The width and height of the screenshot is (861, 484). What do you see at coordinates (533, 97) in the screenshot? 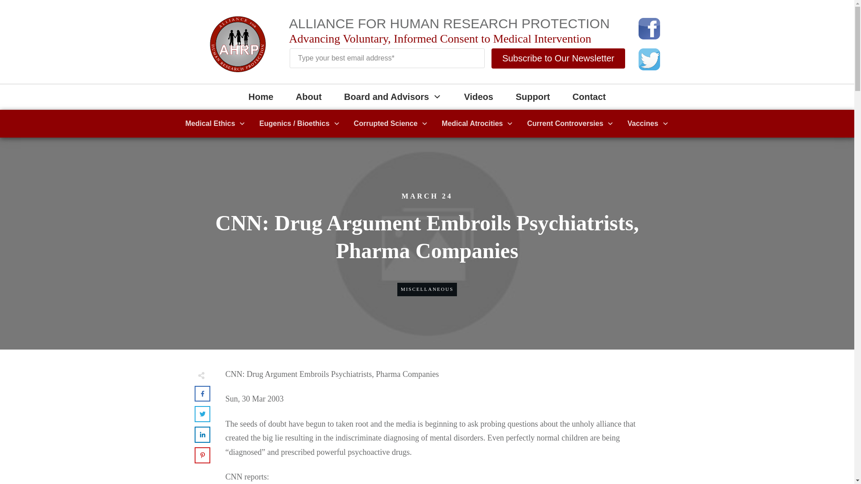
I see `Support` at bounding box center [533, 97].